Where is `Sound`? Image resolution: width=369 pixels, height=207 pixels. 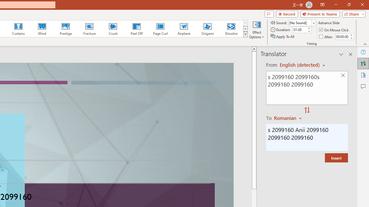
Sound is located at coordinates (302, 22).